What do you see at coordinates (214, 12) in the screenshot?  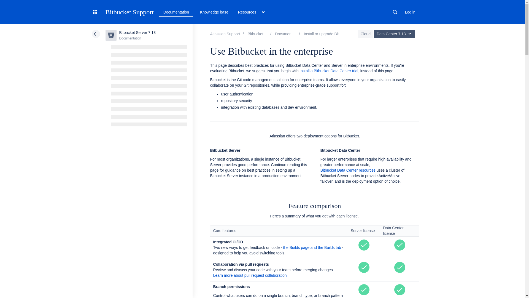 I see `Knowledge base` at bounding box center [214, 12].